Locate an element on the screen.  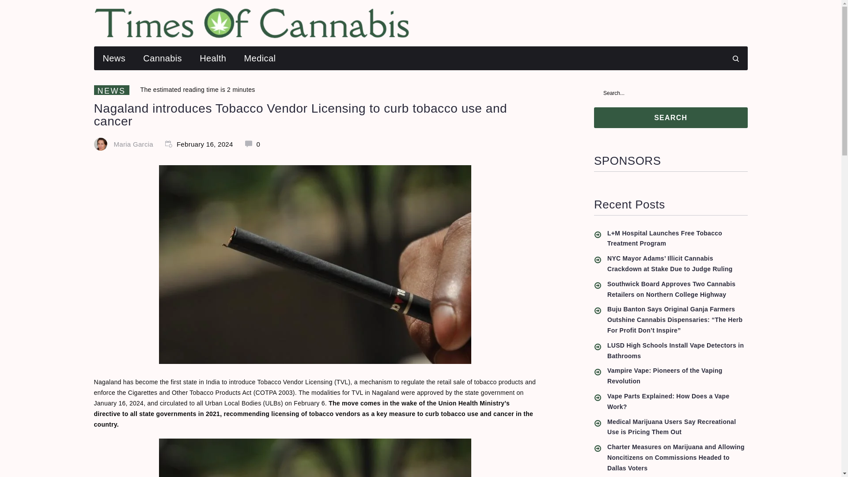
SEARCH is located at coordinates (671, 117).